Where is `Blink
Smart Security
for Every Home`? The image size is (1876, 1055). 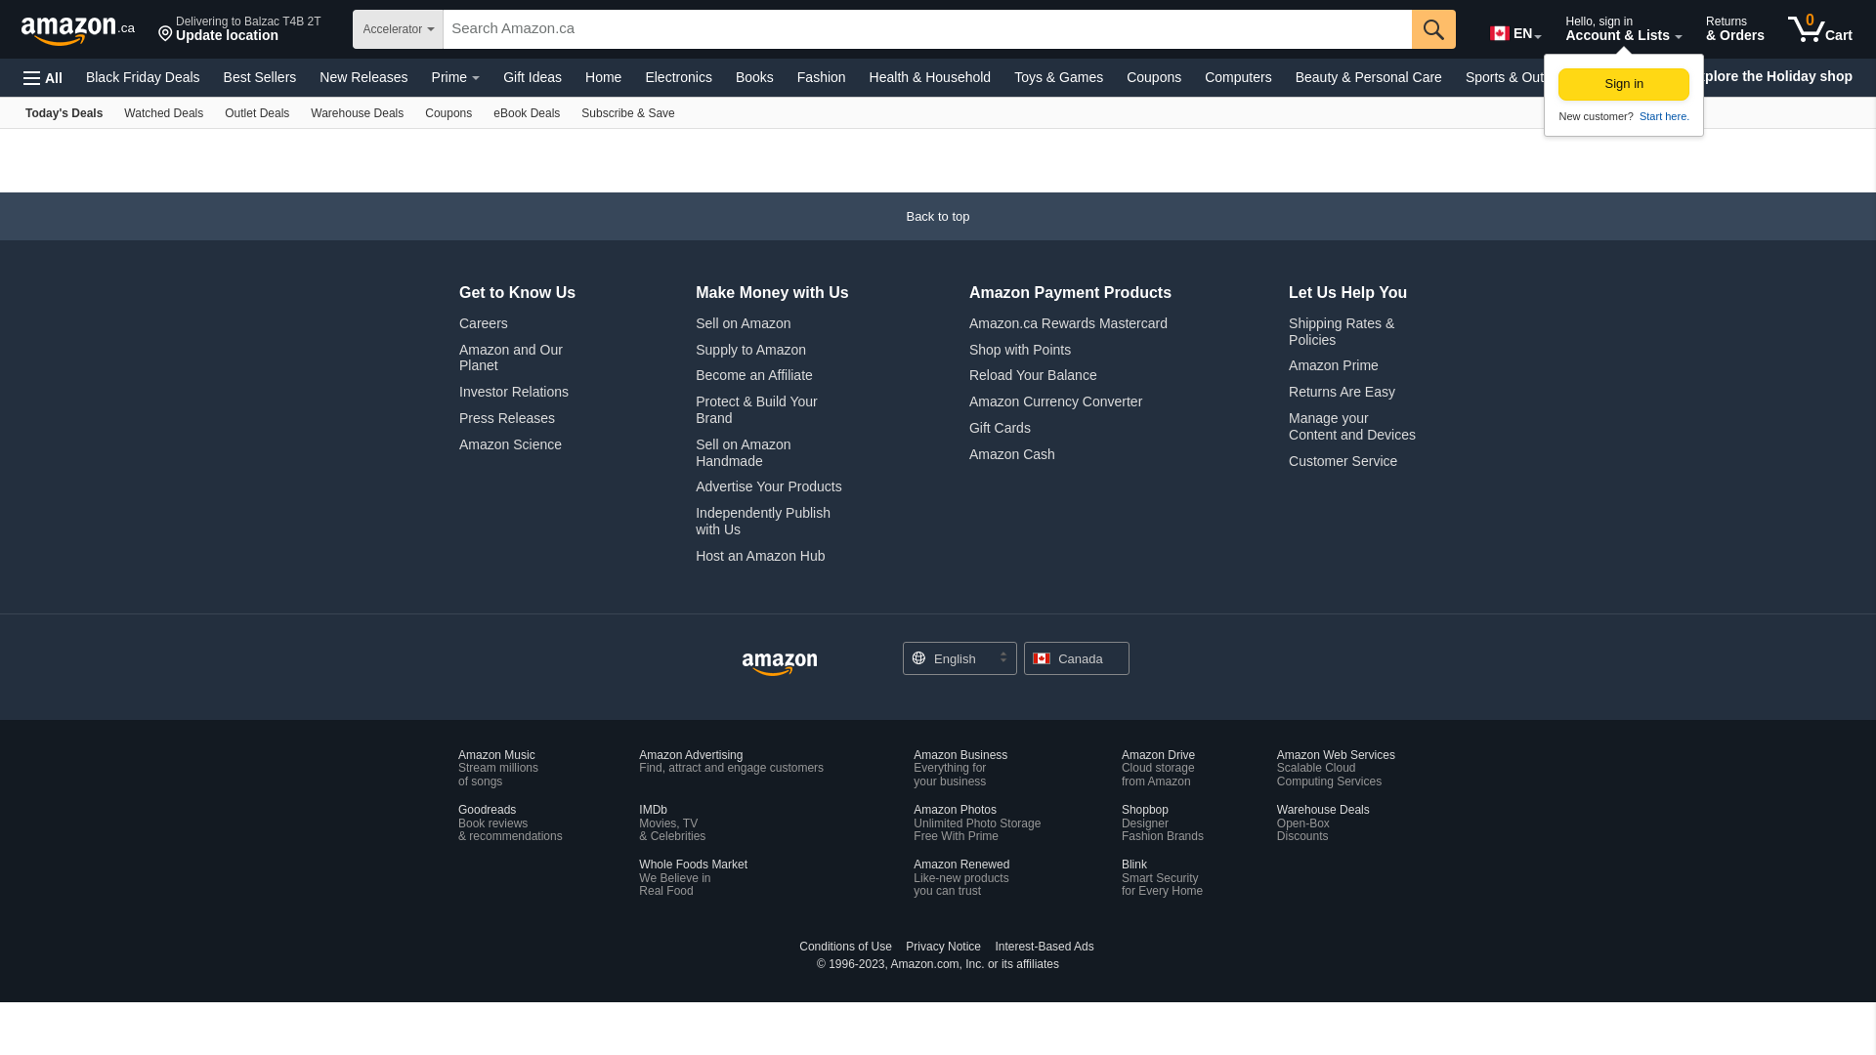
Blink
Smart Security
for Every Home is located at coordinates (1163, 877).